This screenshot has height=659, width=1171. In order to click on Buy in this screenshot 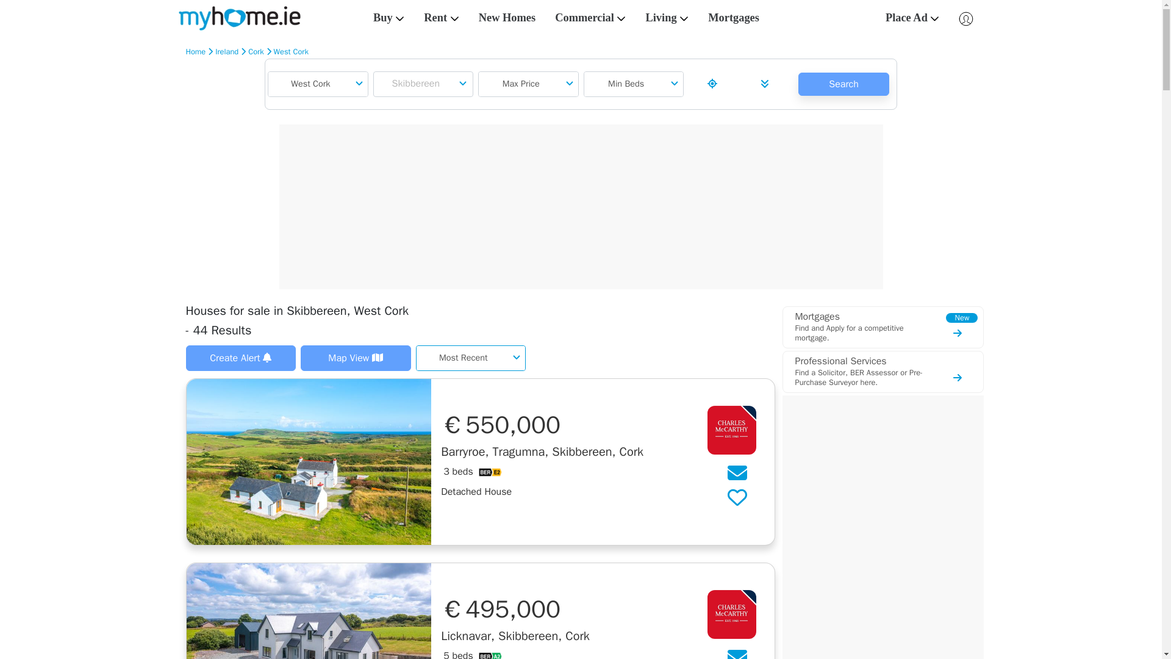, I will do `click(389, 18)`.